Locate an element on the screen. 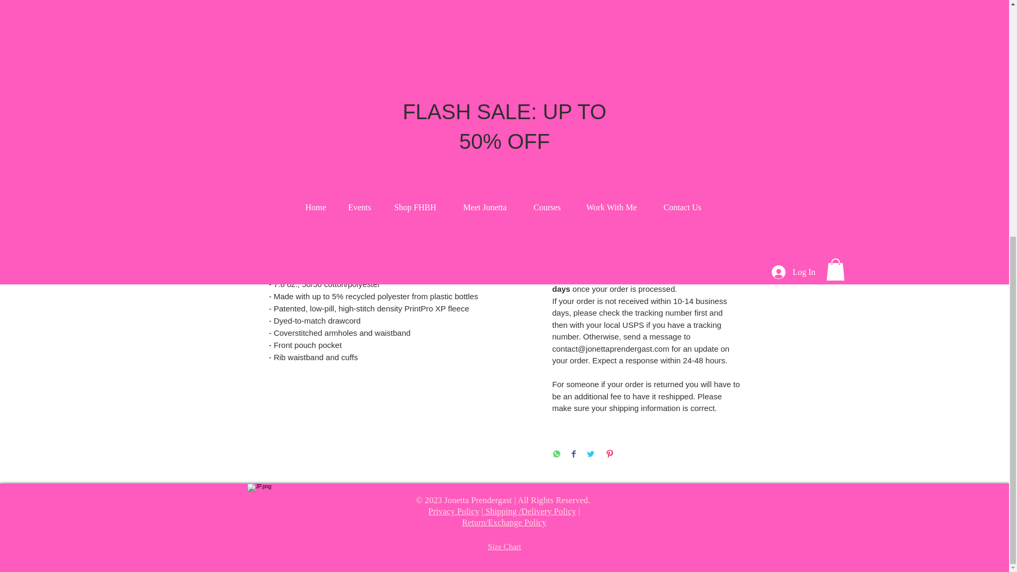 Image resolution: width=1017 pixels, height=572 pixels. Terms And Conditions is located at coordinates (646, 210).